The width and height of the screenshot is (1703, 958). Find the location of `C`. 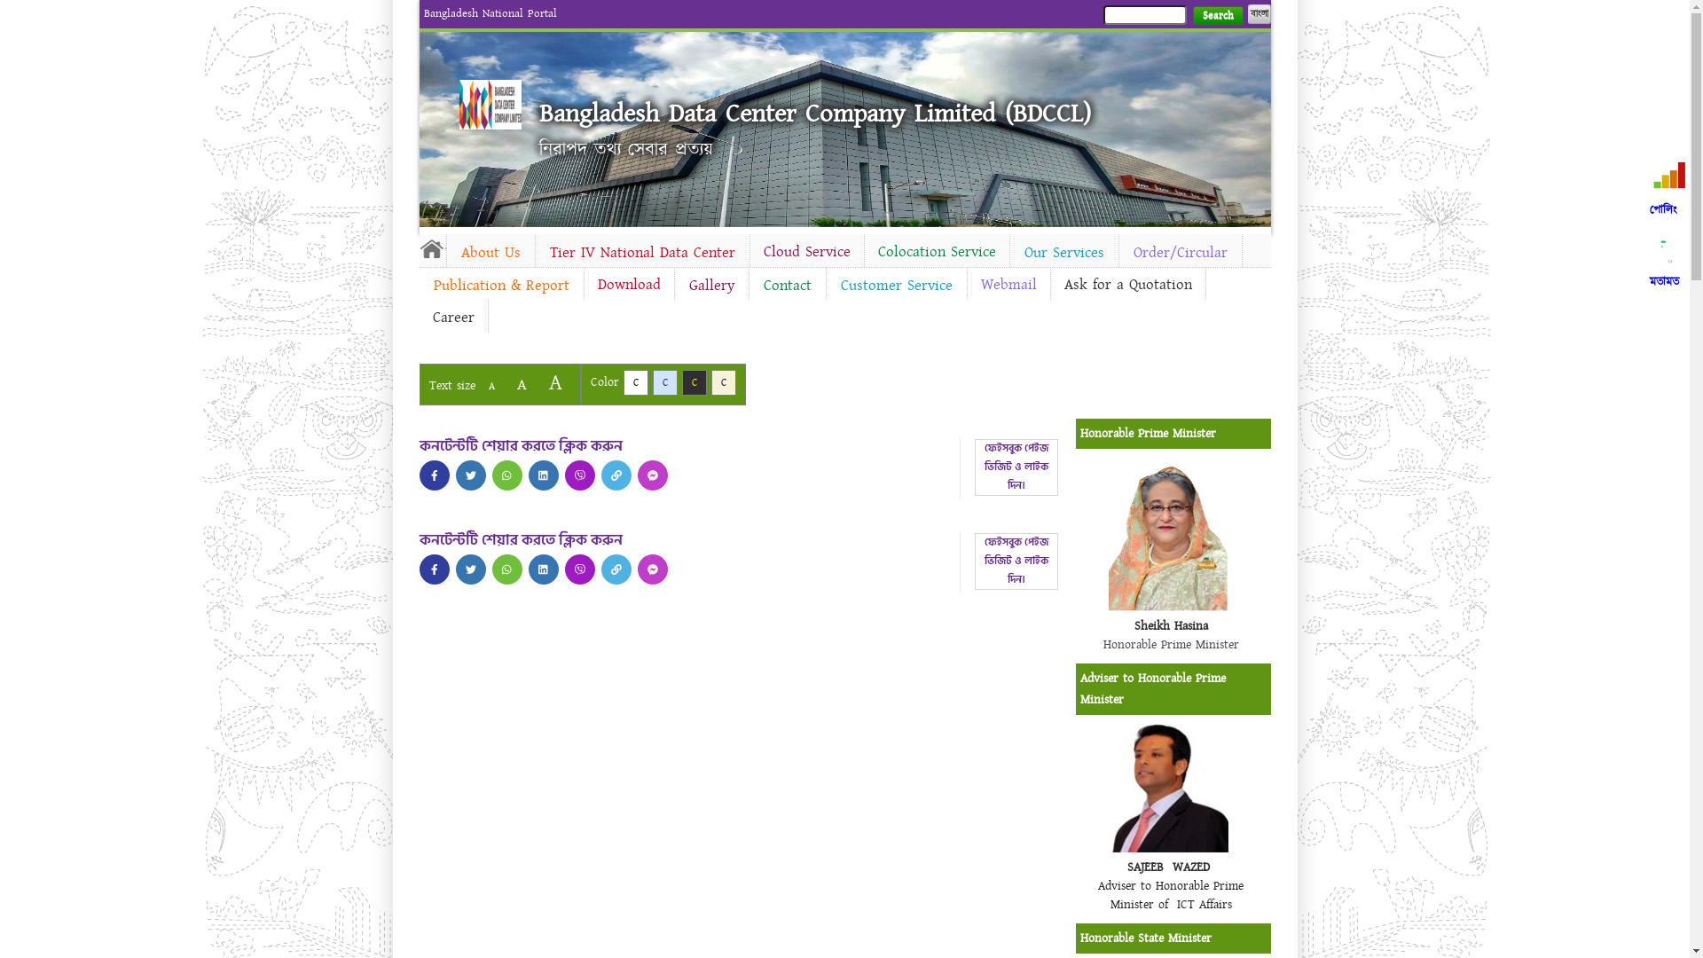

C is located at coordinates (724, 383).